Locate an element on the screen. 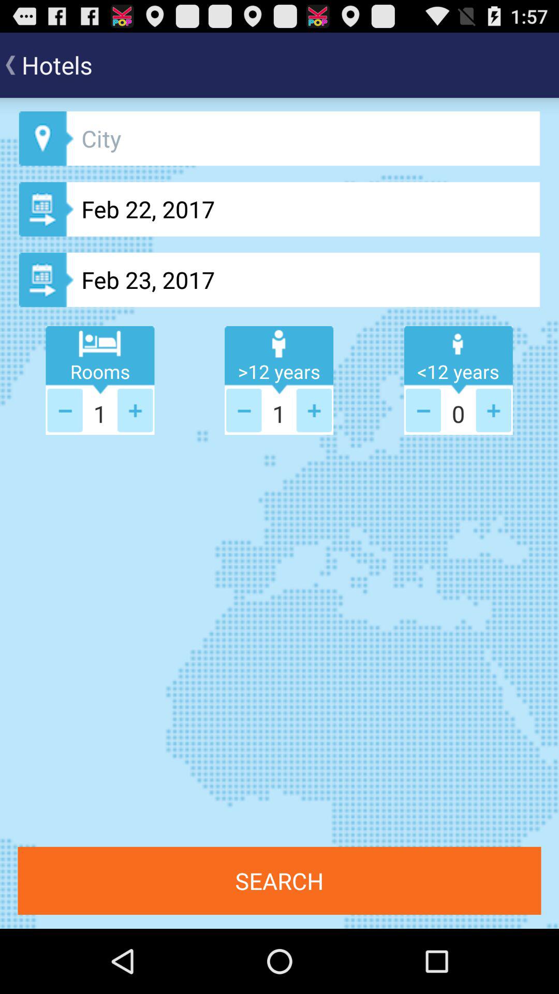 This screenshot has width=559, height=994. derement button is located at coordinates (65, 410).